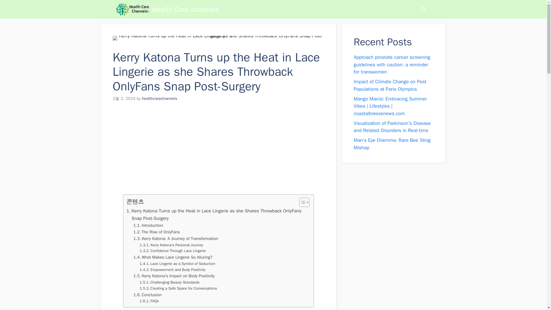  What do you see at coordinates (176, 239) in the screenshot?
I see `Kerry Katona: A Journey of Transformation` at bounding box center [176, 239].